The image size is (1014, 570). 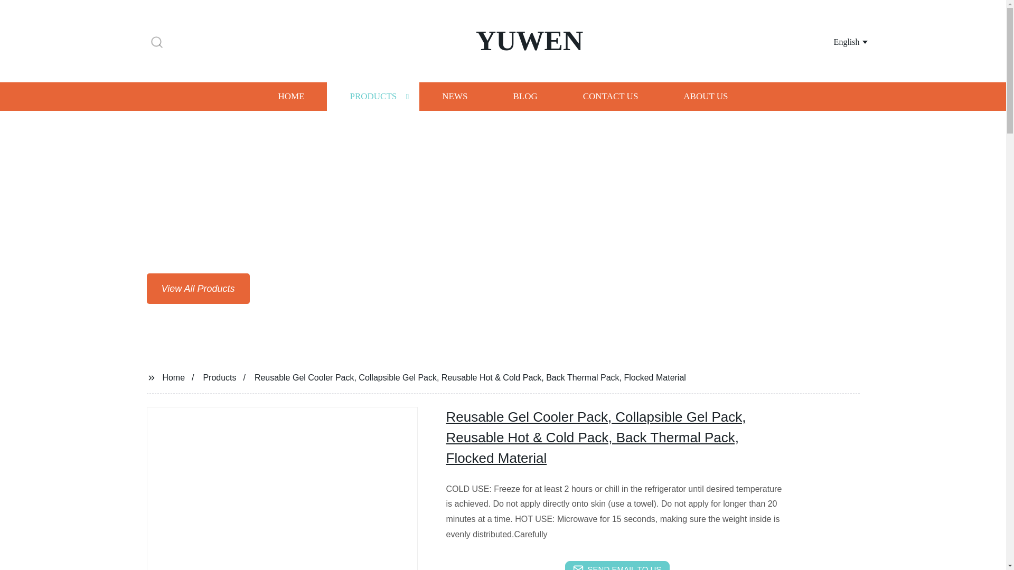 I want to click on CONTACT US, so click(x=611, y=96).